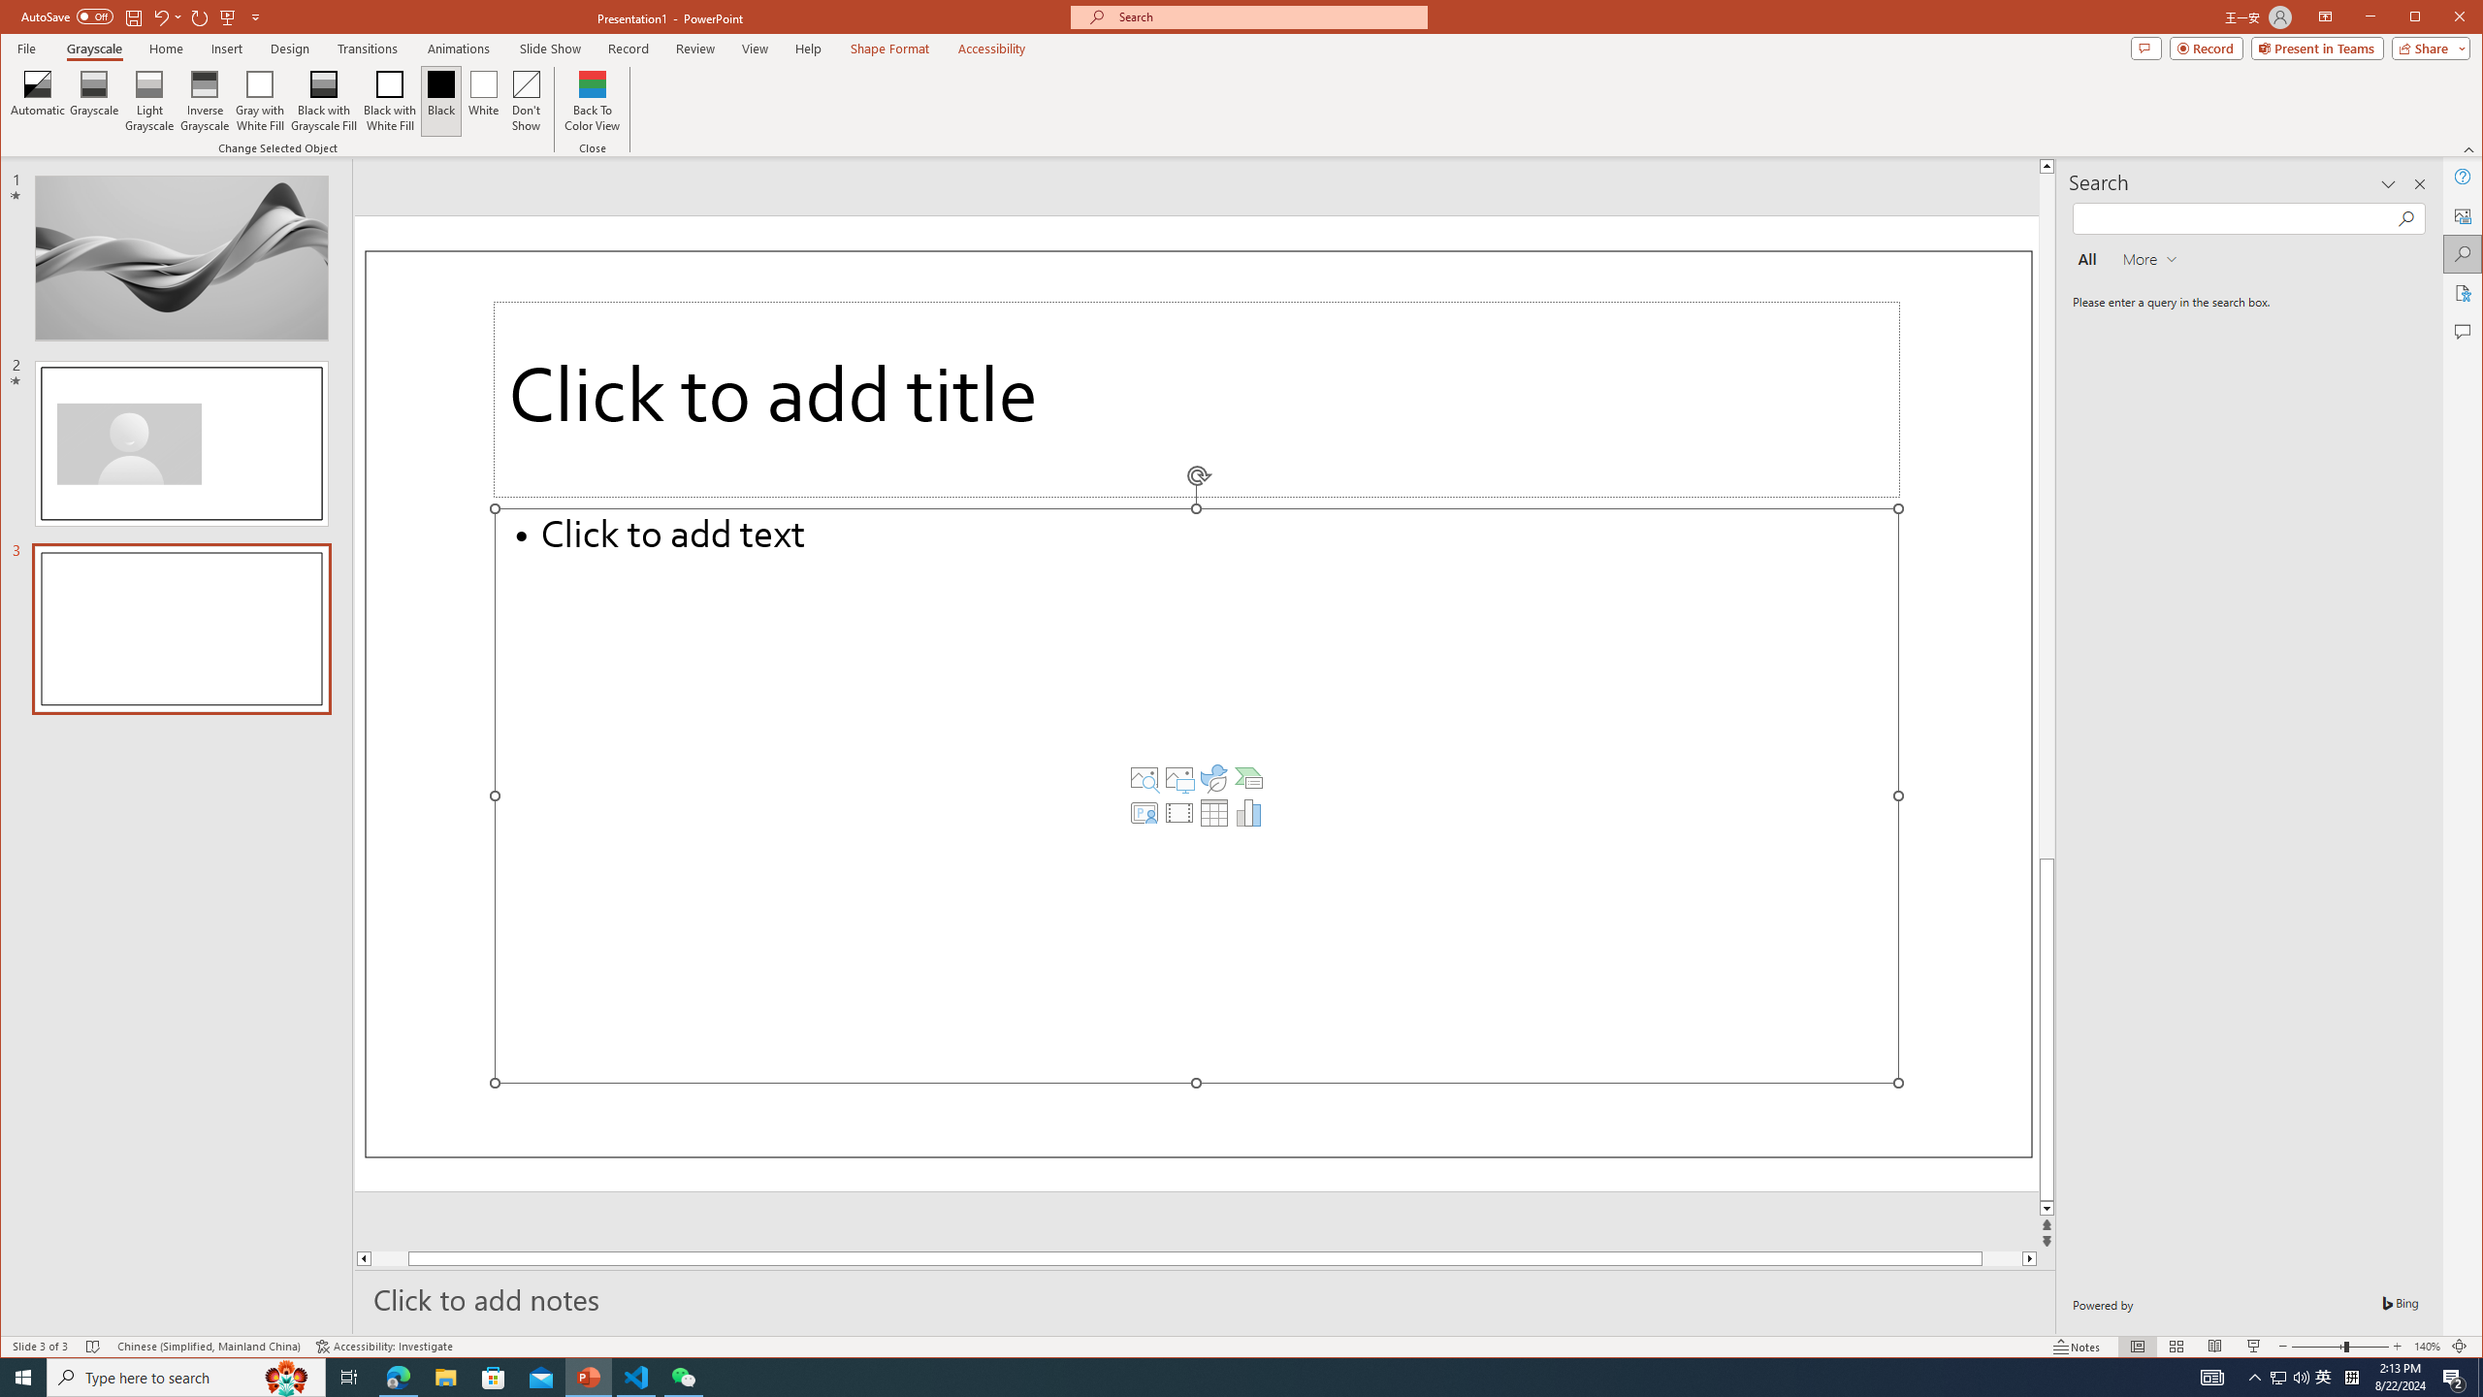  What do you see at coordinates (494, 1378) in the screenshot?
I see `Microsoft Store` at bounding box center [494, 1378].